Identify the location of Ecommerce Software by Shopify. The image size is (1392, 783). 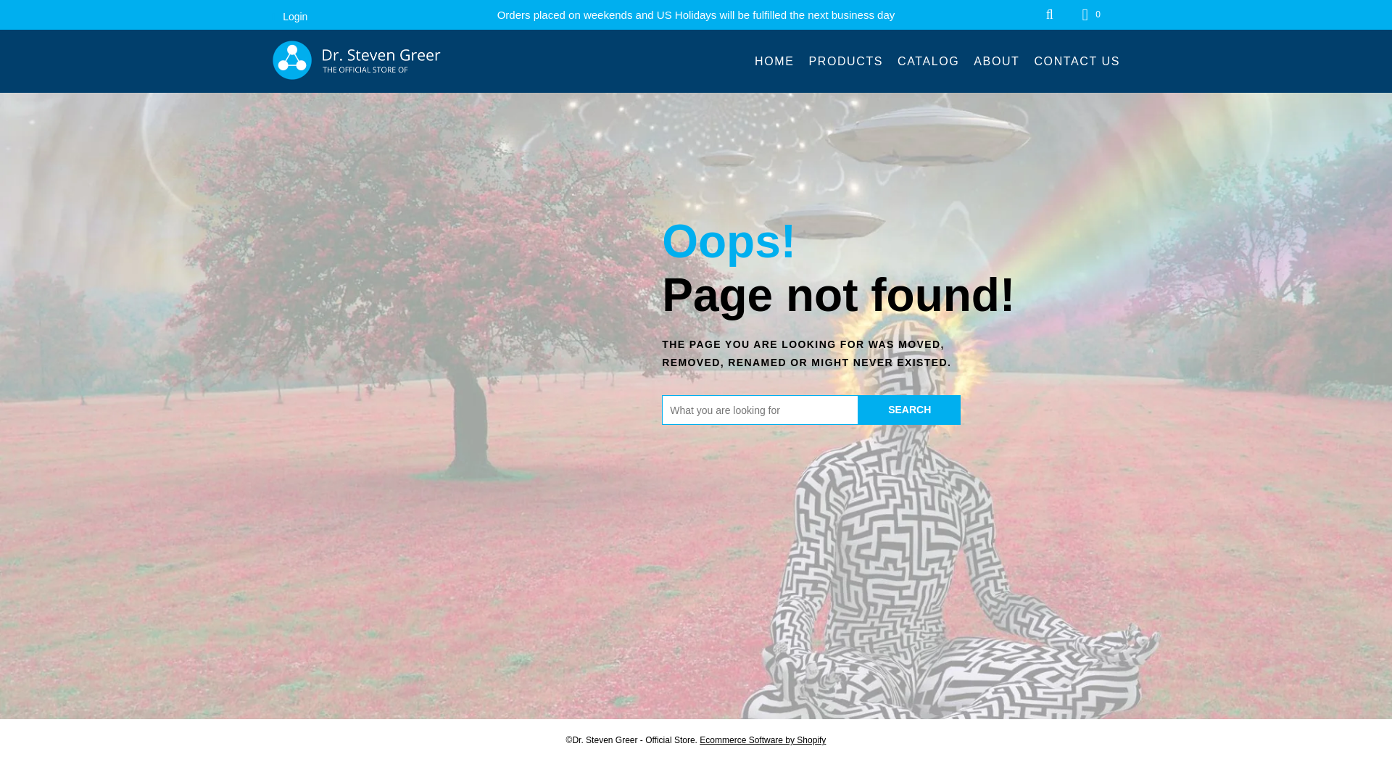
(763, 740).